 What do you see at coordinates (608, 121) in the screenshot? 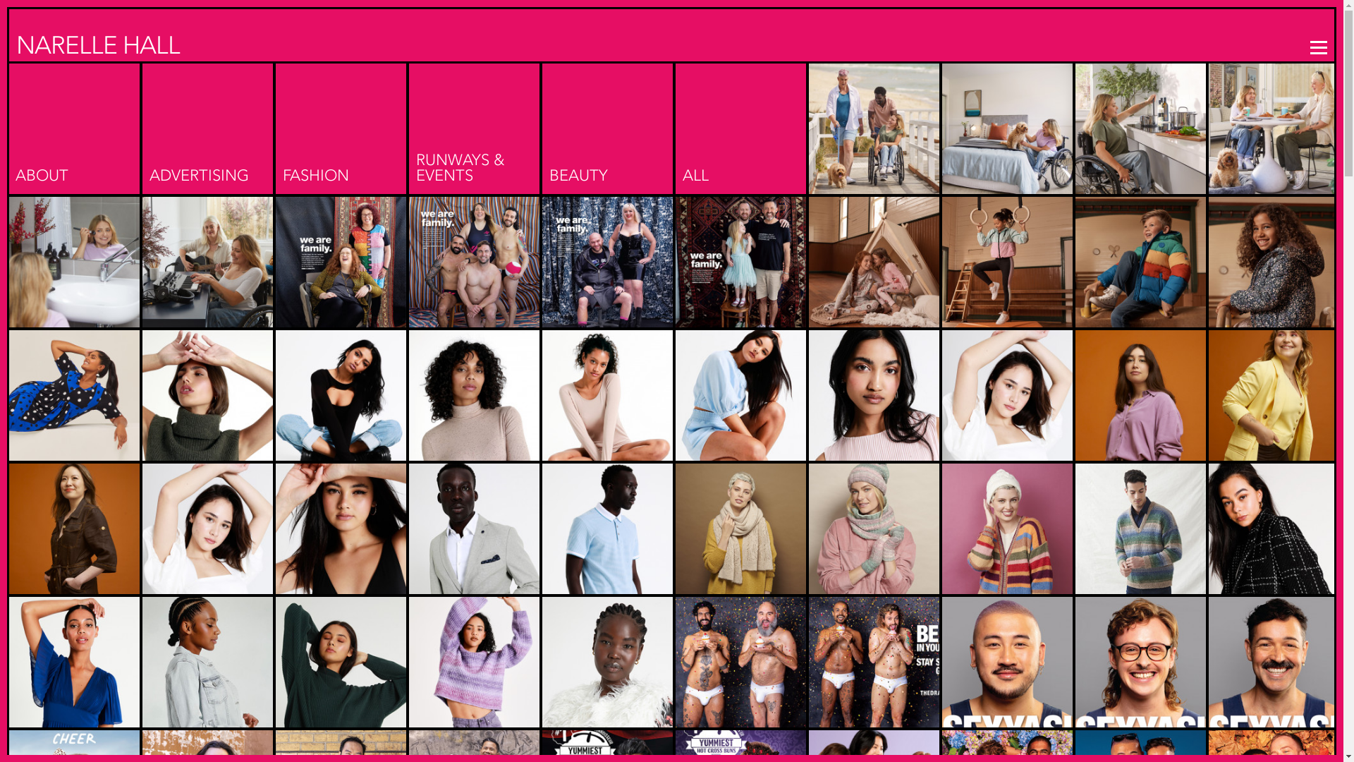
I see `BEAUTY` at bounding box center [608, 121].